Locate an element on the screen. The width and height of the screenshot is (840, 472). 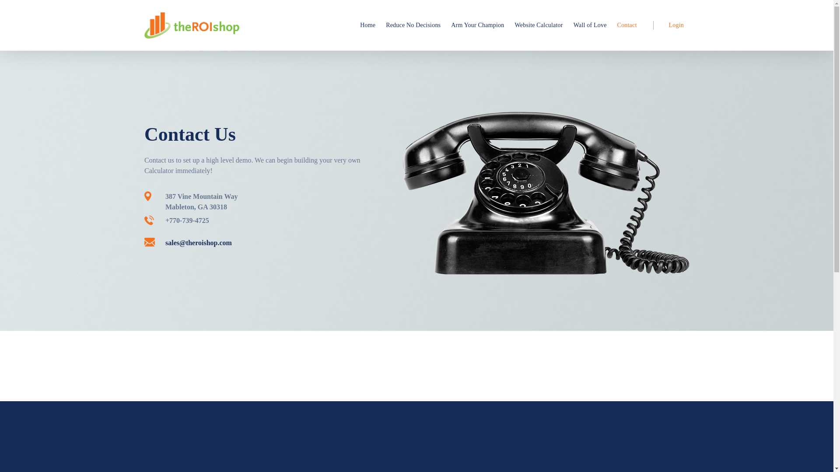
Home is located at coordinates (367, 25).